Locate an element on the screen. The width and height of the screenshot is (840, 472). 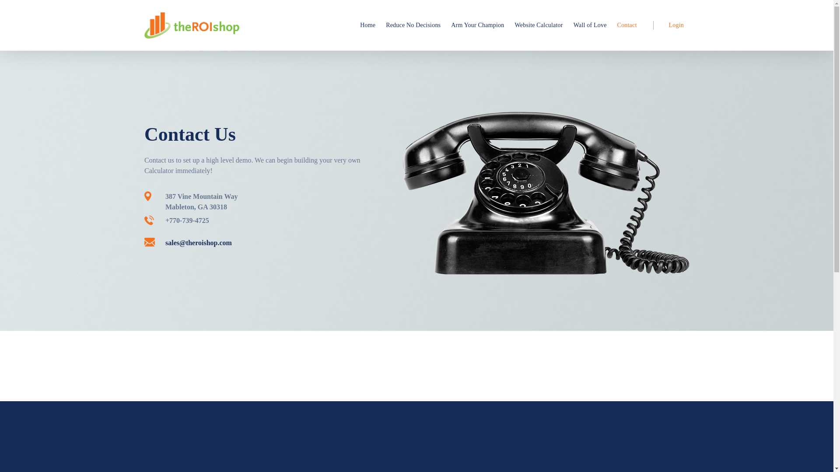
Home is located at coordinates (367, 25).